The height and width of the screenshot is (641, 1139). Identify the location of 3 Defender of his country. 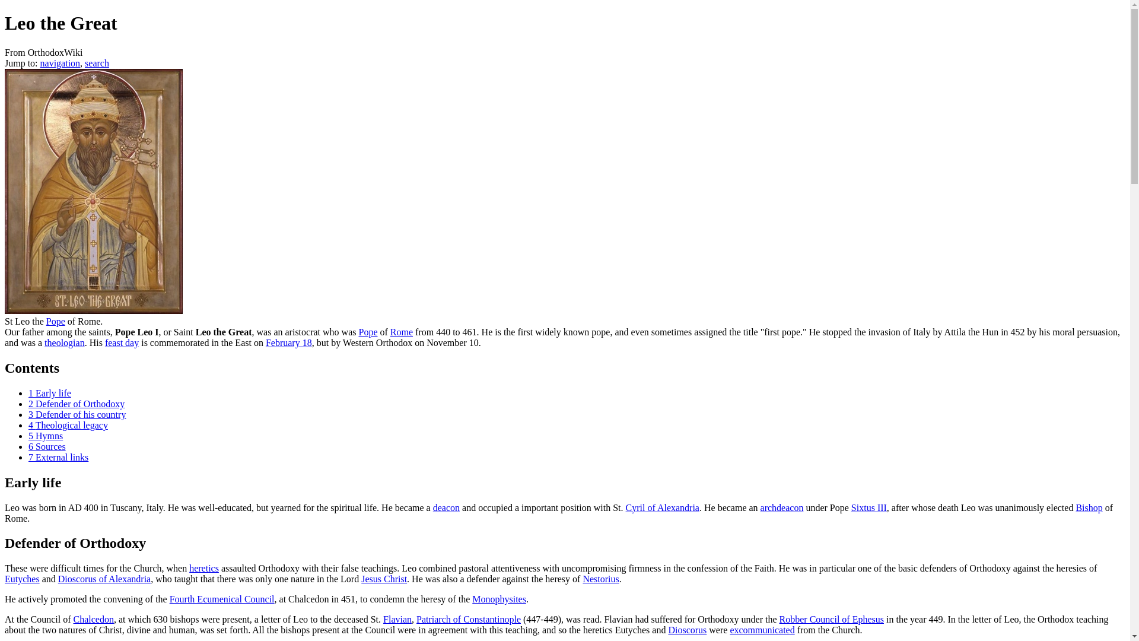
(77, 414).